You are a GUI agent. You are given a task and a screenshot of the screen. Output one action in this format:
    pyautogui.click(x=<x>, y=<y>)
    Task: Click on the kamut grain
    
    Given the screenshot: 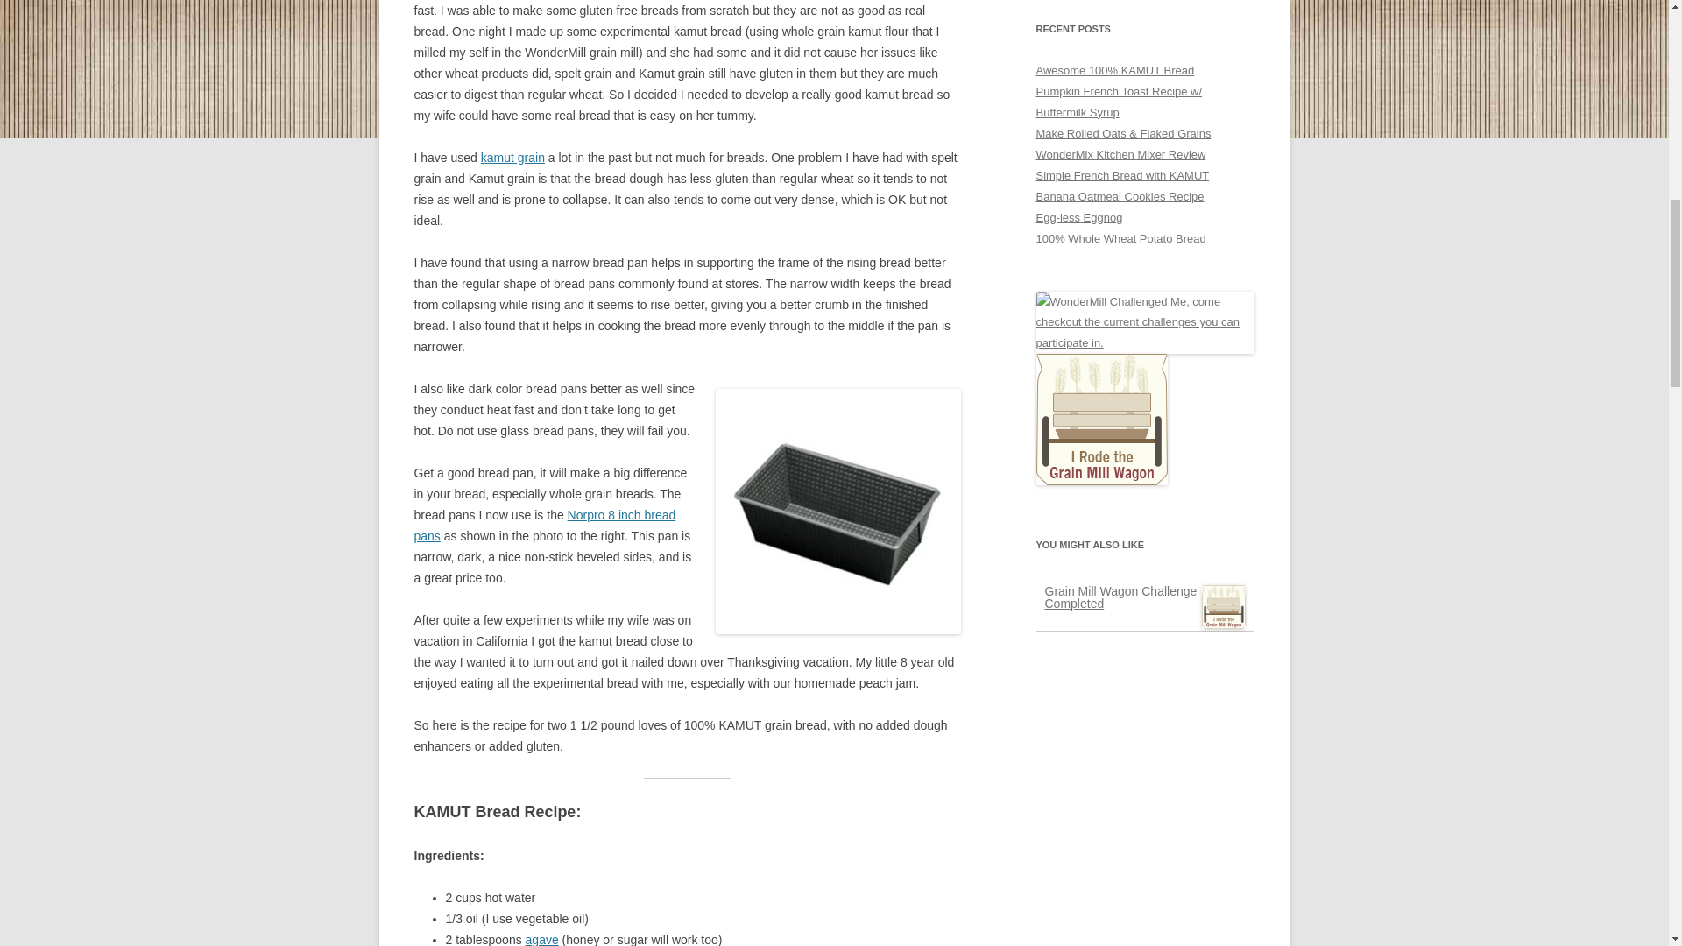 What is the action you would take?
    pyautogui.click(x=513, y=157)
    